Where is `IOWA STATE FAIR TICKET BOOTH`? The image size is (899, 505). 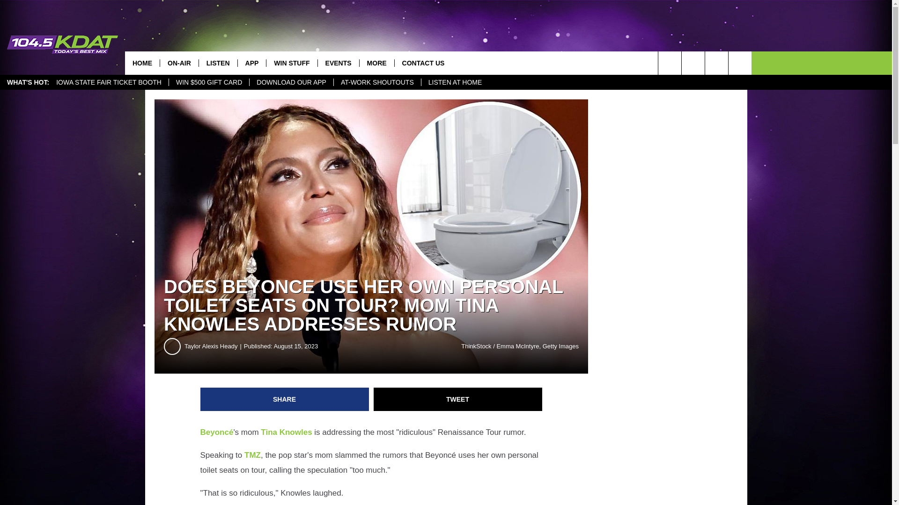
IOWA STATE FAIR TICKET BOOTH is located at coordinates (109, 82).